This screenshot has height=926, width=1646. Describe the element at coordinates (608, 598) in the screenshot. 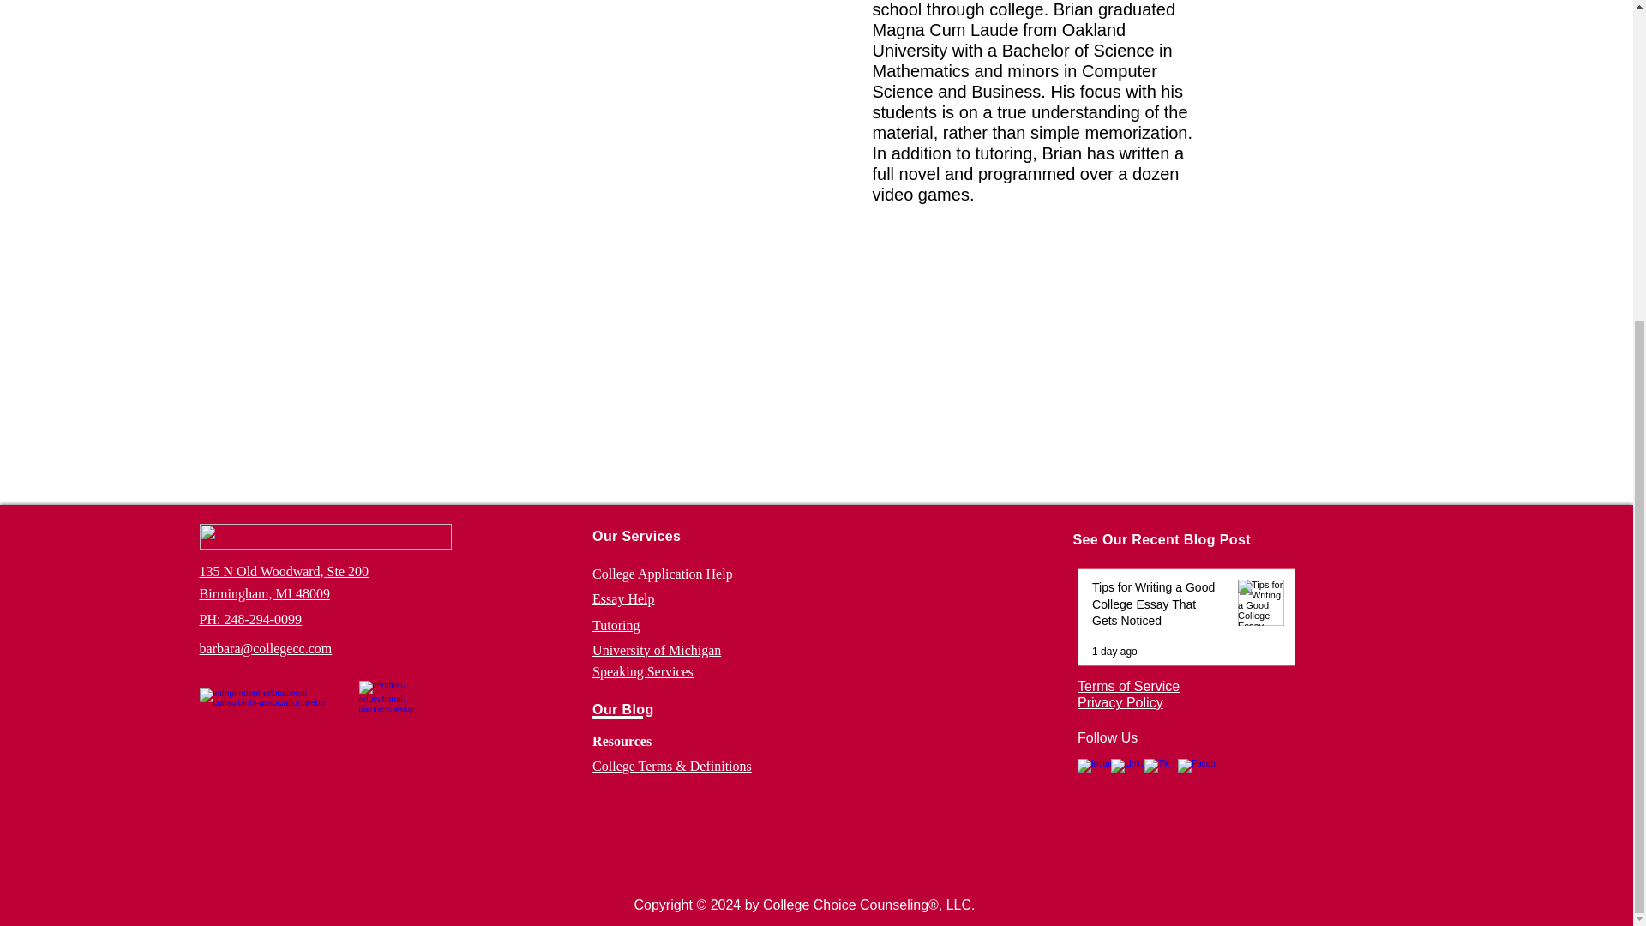

I see `Essay` at that location.